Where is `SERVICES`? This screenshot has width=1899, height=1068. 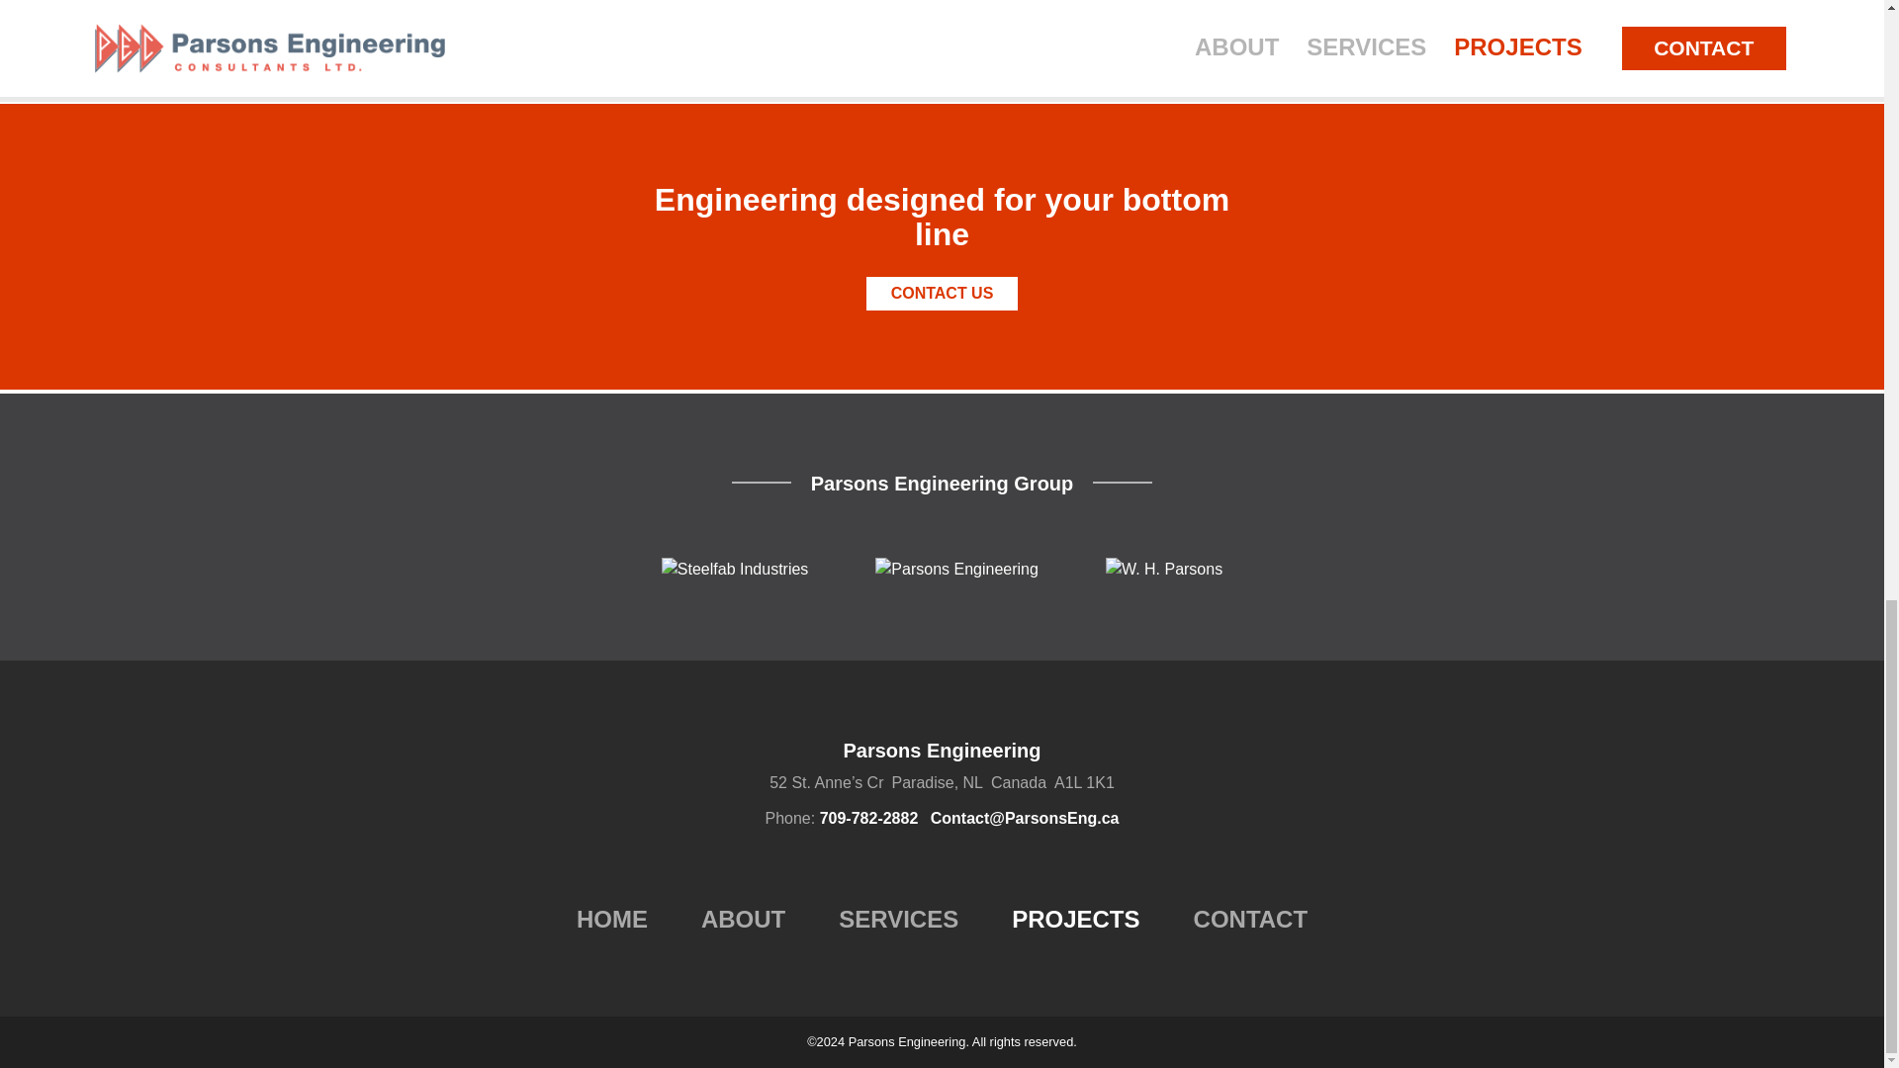 SERVICES is located at coordinates (898, 918).